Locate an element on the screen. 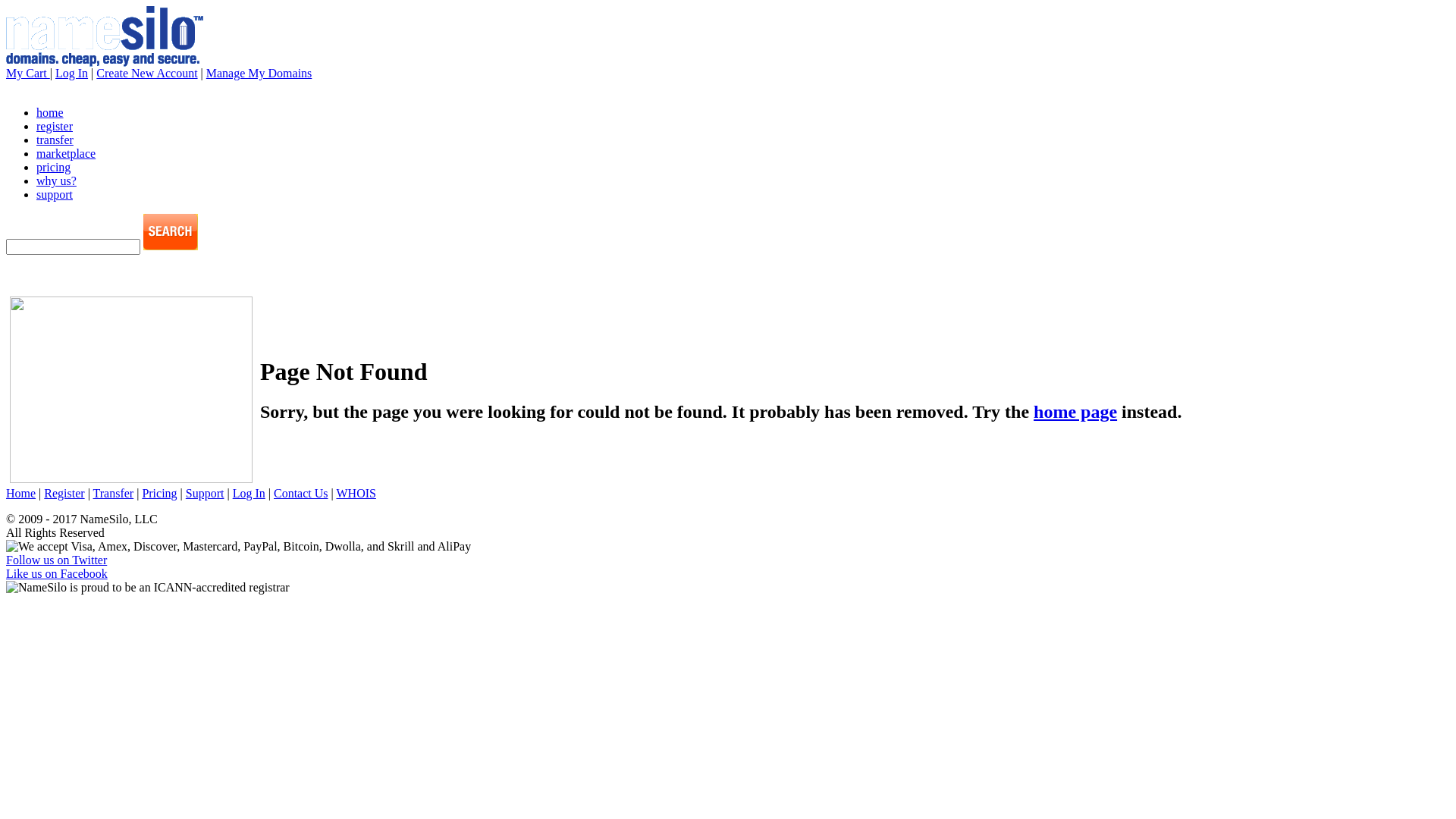 The width and height of the screenshot is (1456, 819). Manage My Domains is located at coordinates (259, 73).